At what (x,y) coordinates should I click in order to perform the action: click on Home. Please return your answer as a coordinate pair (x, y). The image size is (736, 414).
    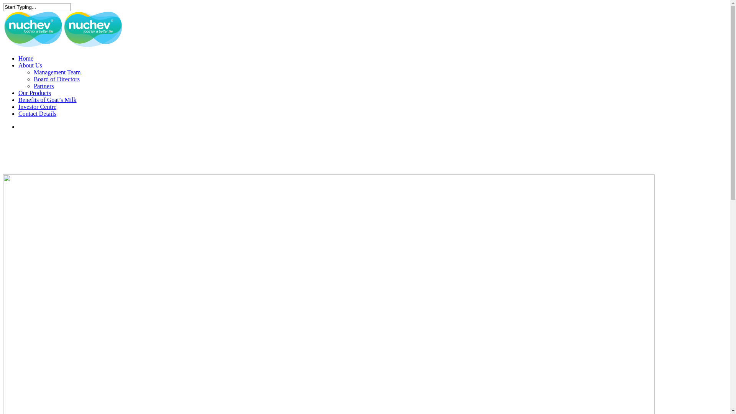
    Looking at the image, I should click on (26, 58).